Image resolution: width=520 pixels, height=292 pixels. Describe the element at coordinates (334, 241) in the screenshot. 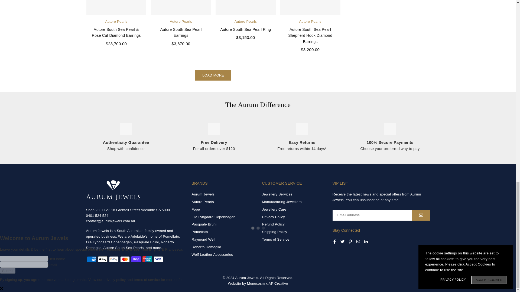

I see `Aurum Jewels on Facebook` at that location.